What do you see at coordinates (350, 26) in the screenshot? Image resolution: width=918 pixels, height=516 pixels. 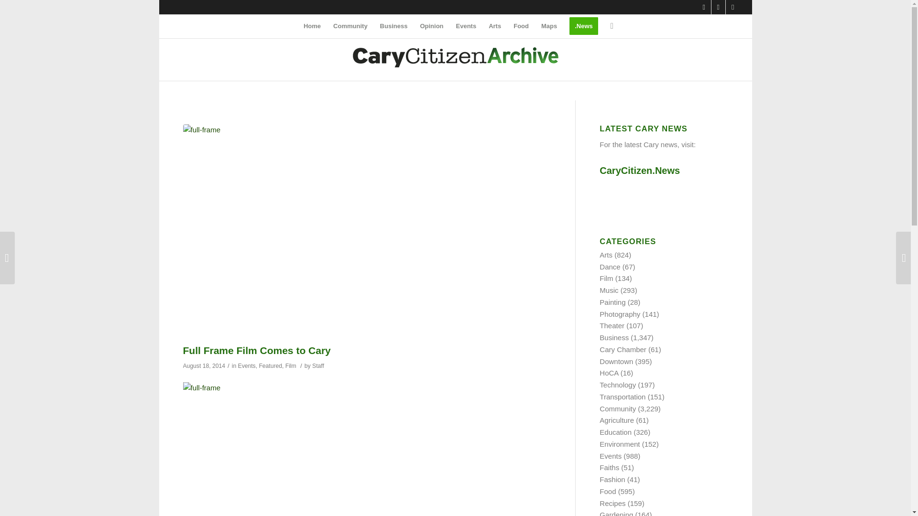 I see `Community` at bounding box center [350, 26].